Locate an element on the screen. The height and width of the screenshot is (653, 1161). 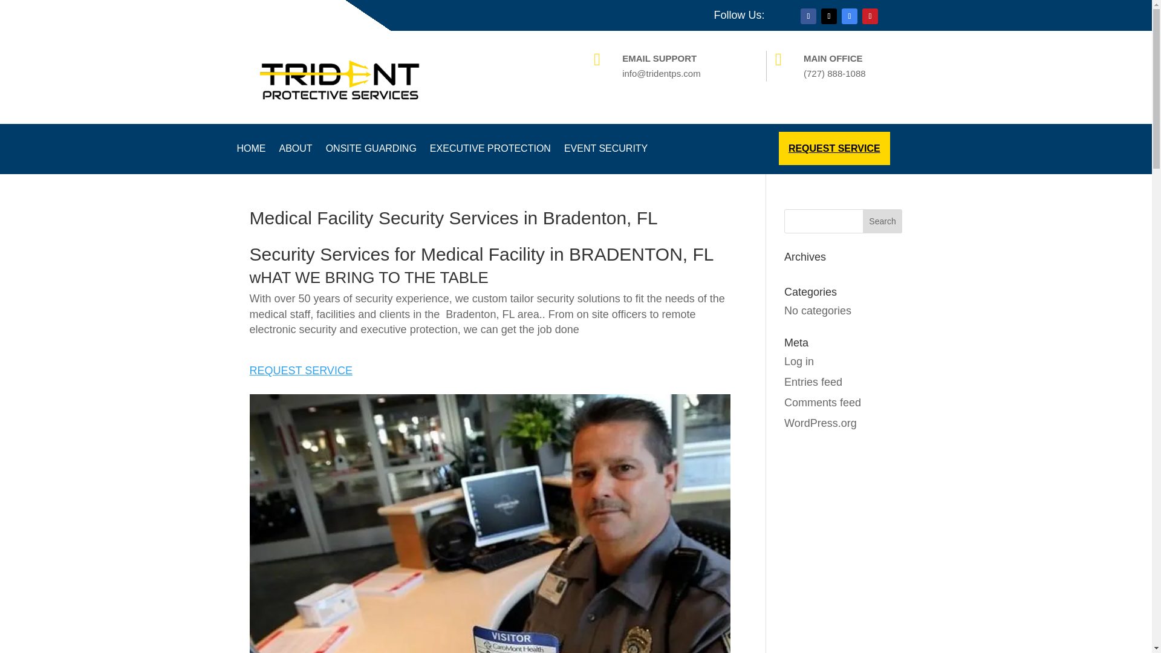
WordPress.org is located at coordinates (820, 423).